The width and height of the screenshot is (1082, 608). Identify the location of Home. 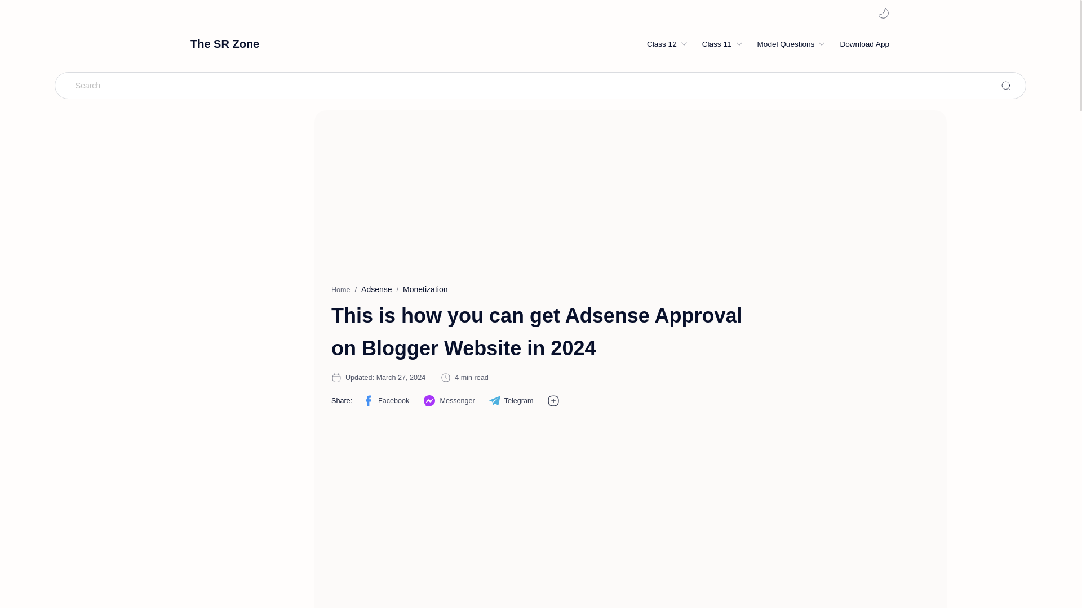
(340, 289).